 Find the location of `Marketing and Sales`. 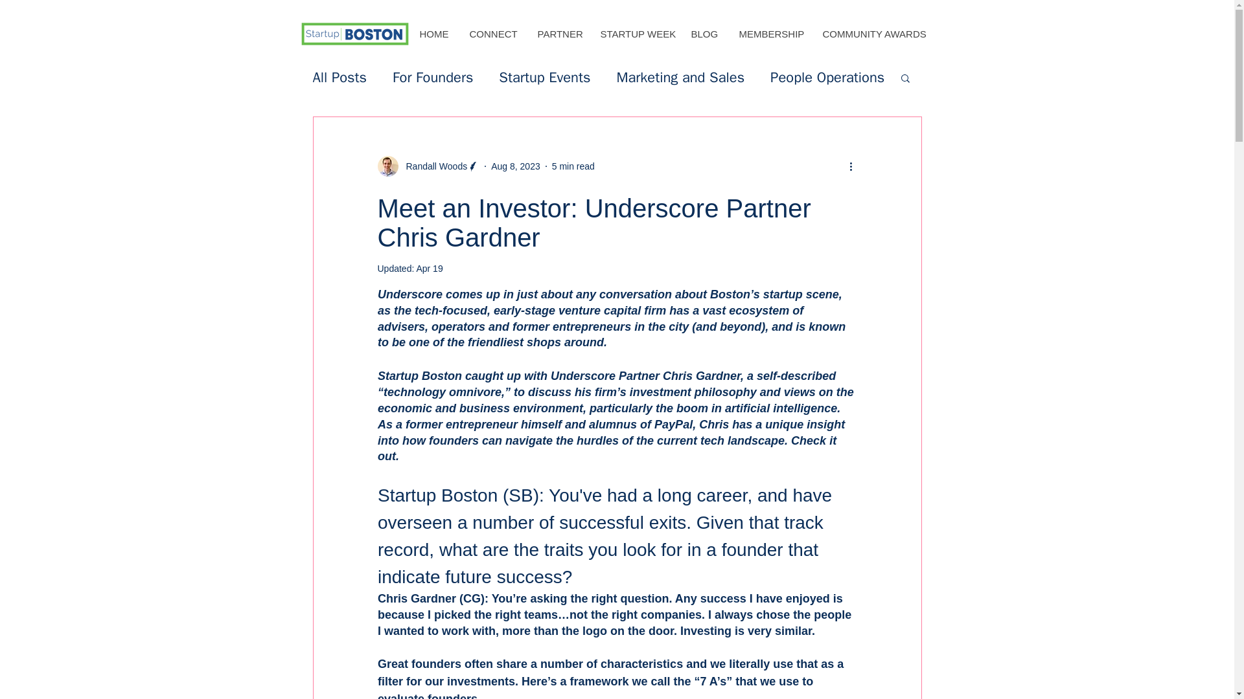

Marketing and Sales is located at coordinates (680, 78).